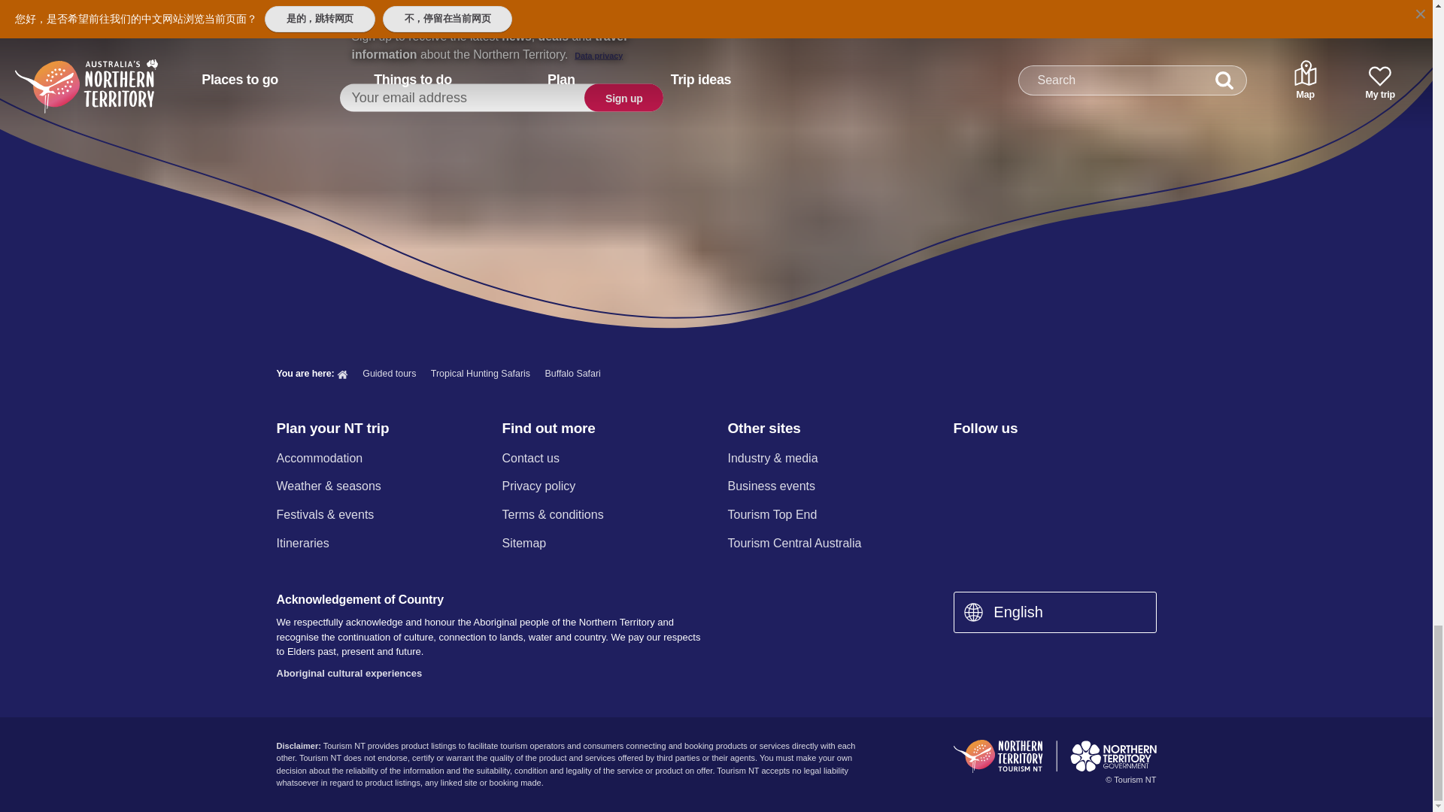  Describe the element at coordinates (1121, 460) in the screenshot. I see `Trip Advisor` at that location.